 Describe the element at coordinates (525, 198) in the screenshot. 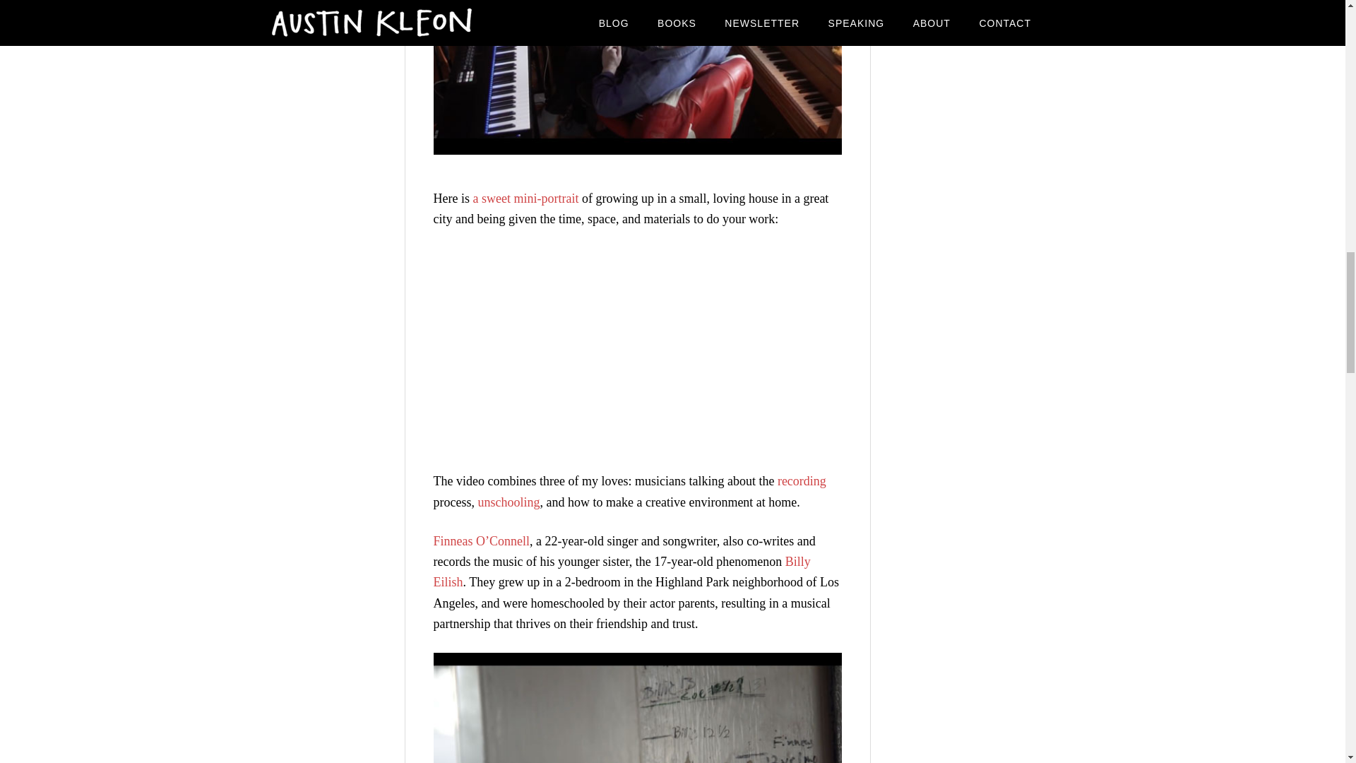

I see `a sweet mini-portrait` at that location.